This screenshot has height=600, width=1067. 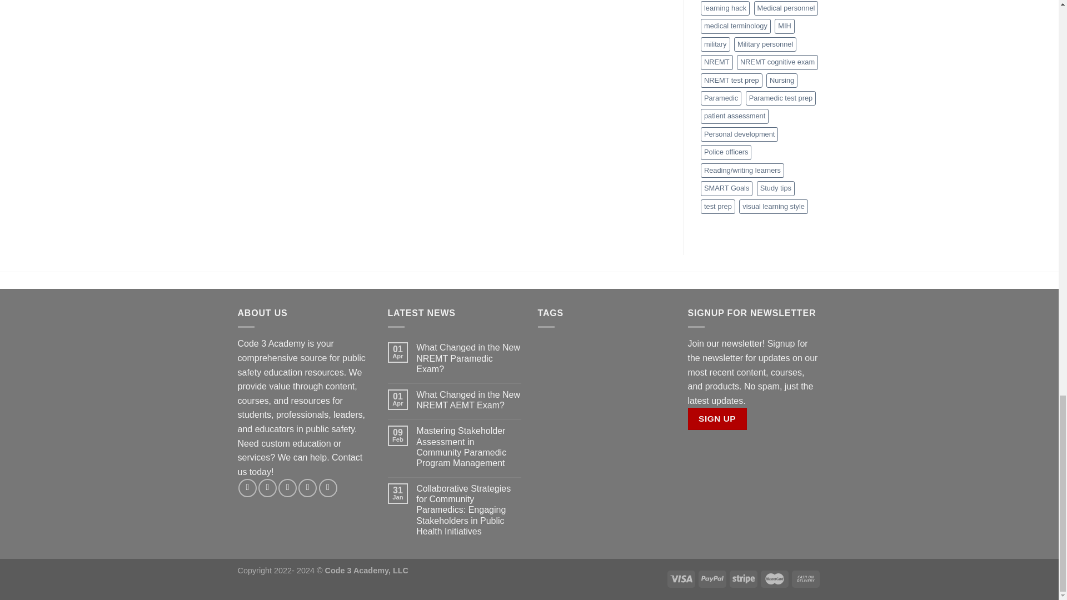 I want to click on Follow on Instagram, so click(x=267, y=488).